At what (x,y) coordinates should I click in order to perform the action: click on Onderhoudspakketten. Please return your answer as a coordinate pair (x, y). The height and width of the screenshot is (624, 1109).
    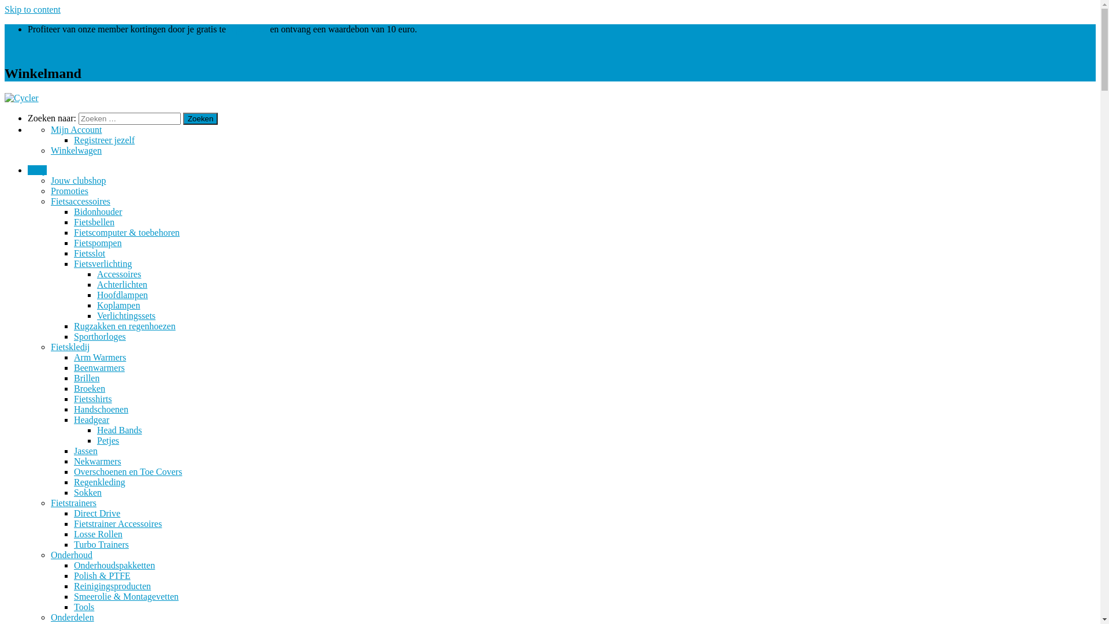
    Looking at the image, I should click on (114, 565).